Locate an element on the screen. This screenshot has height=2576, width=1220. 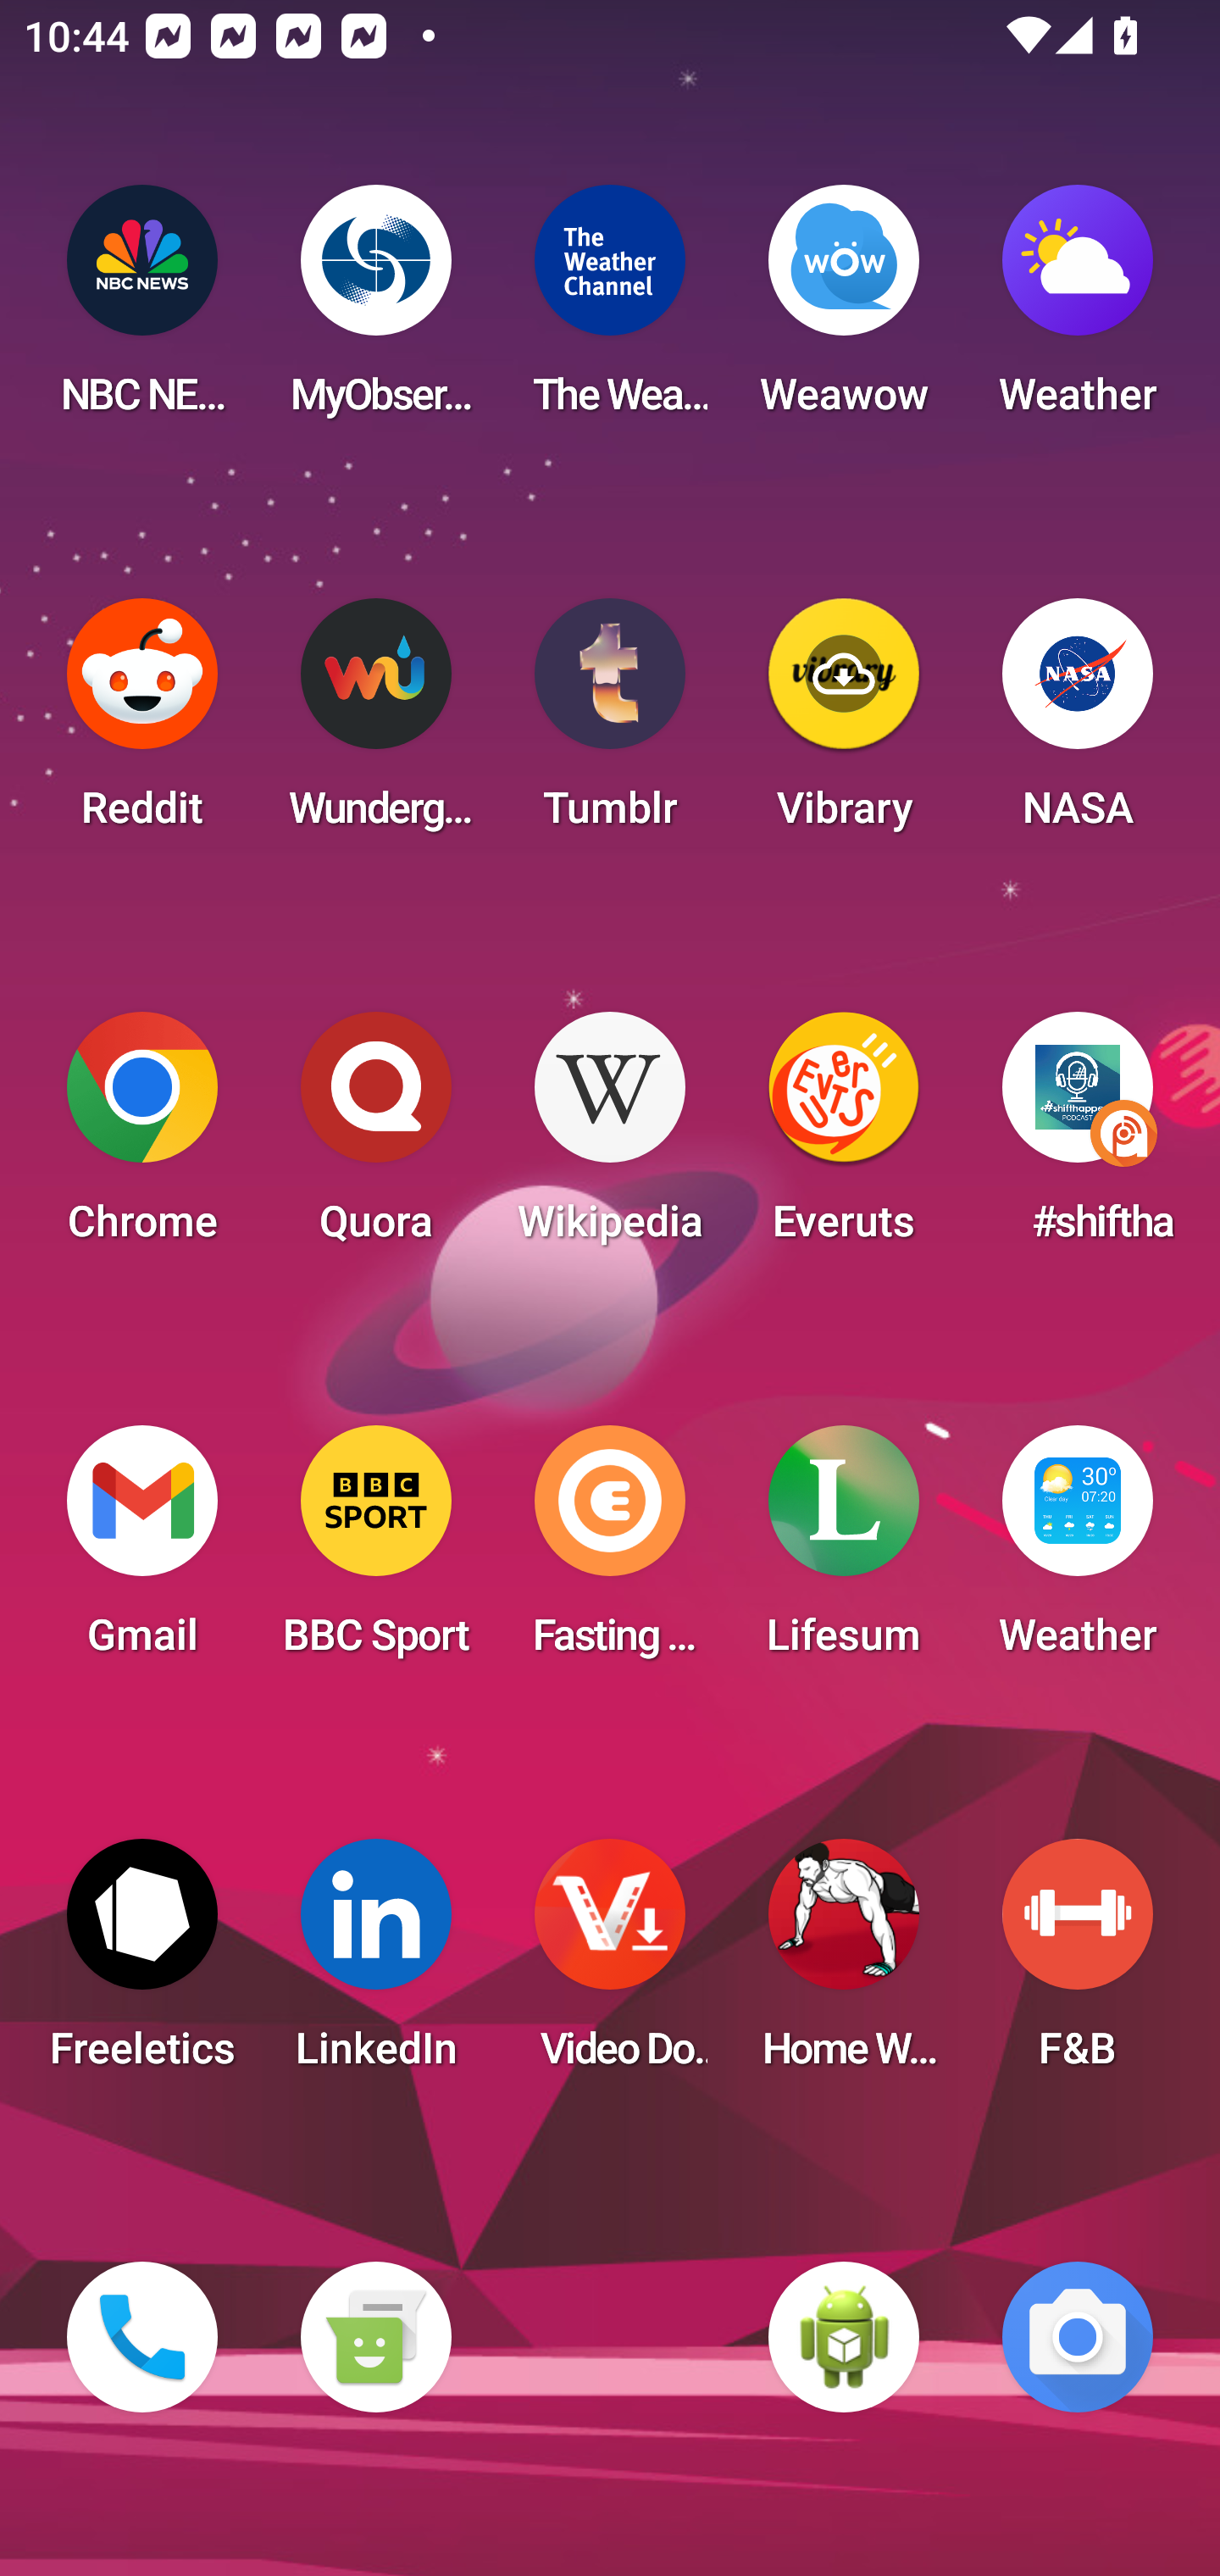
LinkedIn is located at coordinates (375, 1964).